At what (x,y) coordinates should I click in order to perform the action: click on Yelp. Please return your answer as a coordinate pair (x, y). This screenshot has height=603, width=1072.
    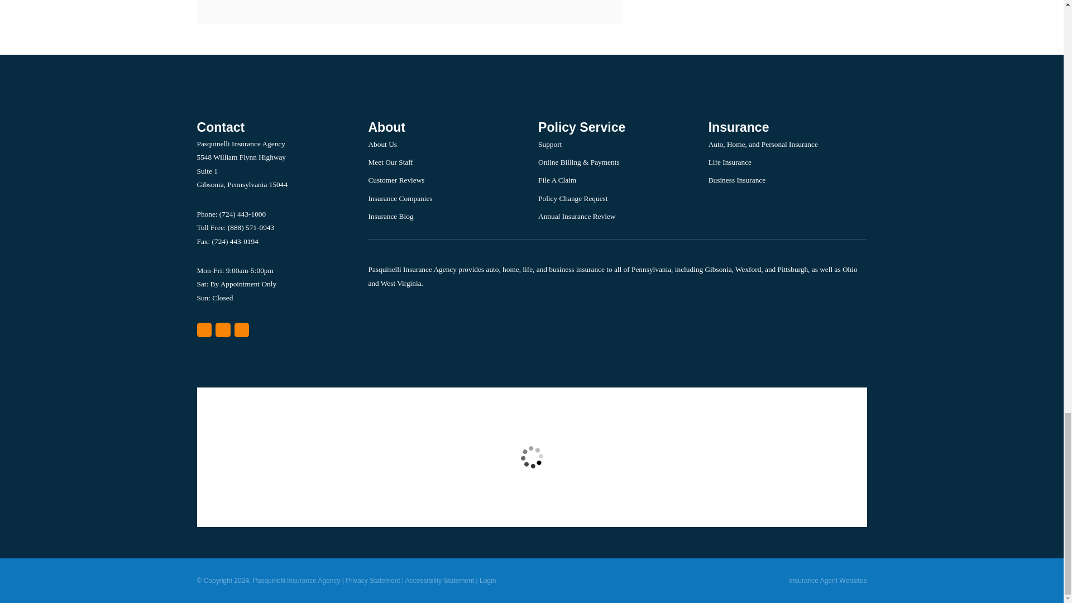
    Looking at the image, I should click on (222, 329).